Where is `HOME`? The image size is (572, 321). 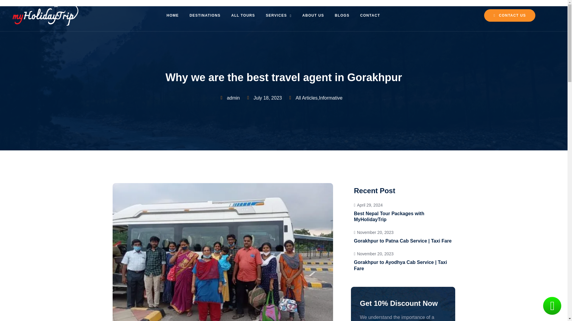
HOME is located at coordinates (243, 15).